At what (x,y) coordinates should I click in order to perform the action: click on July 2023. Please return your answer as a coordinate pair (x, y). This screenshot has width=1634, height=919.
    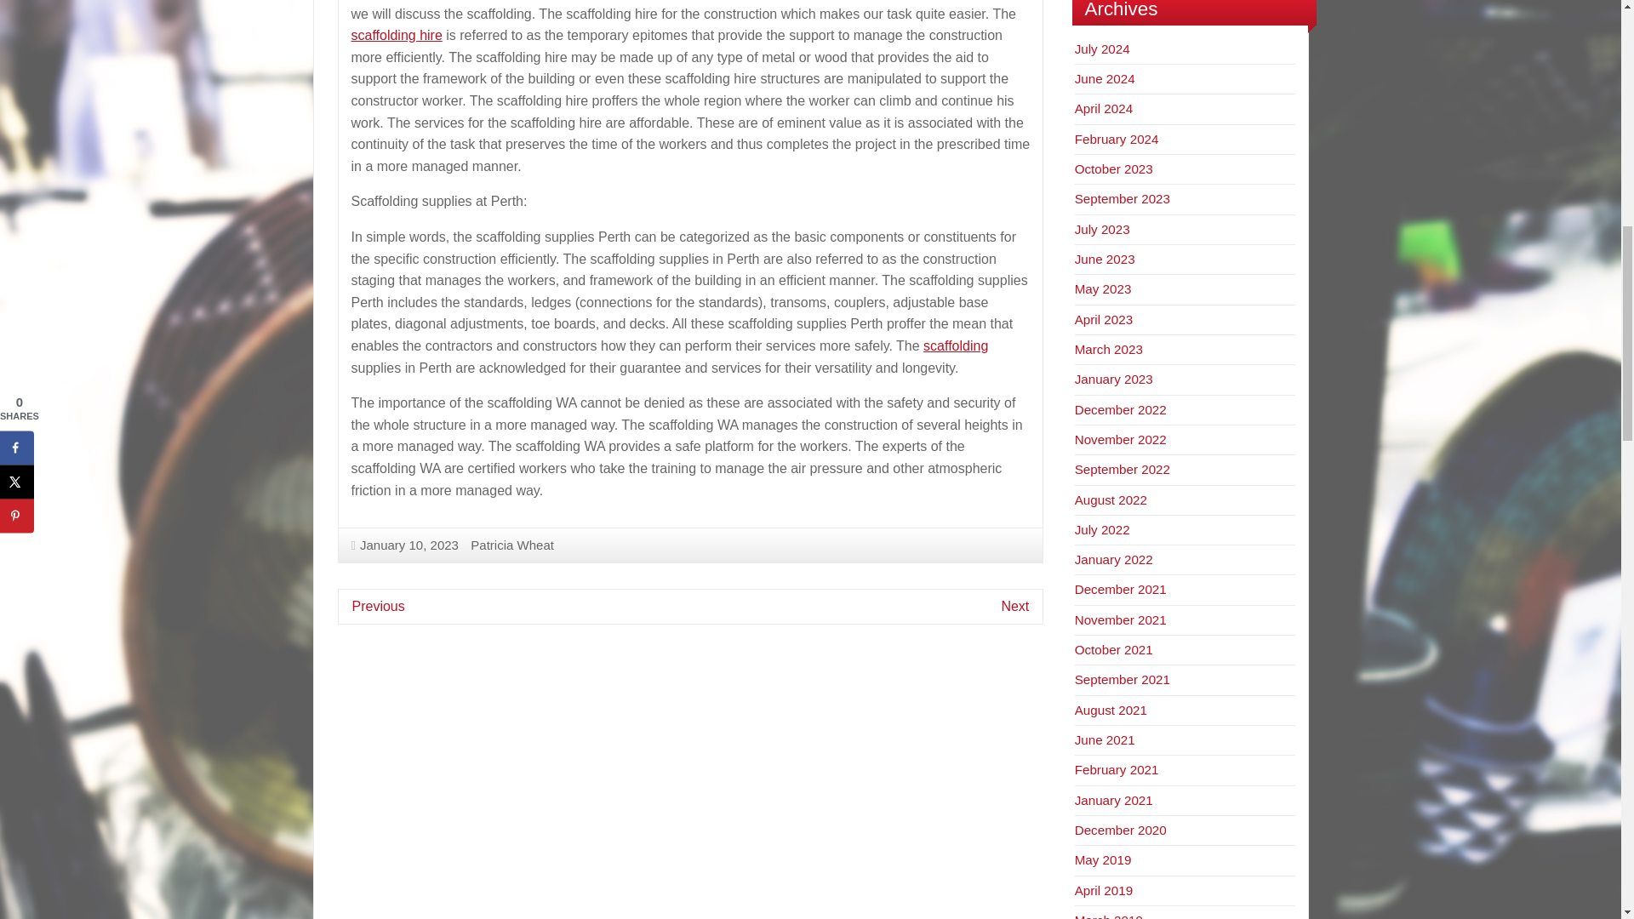
    Looking at the image, I should click on (1103, 229).